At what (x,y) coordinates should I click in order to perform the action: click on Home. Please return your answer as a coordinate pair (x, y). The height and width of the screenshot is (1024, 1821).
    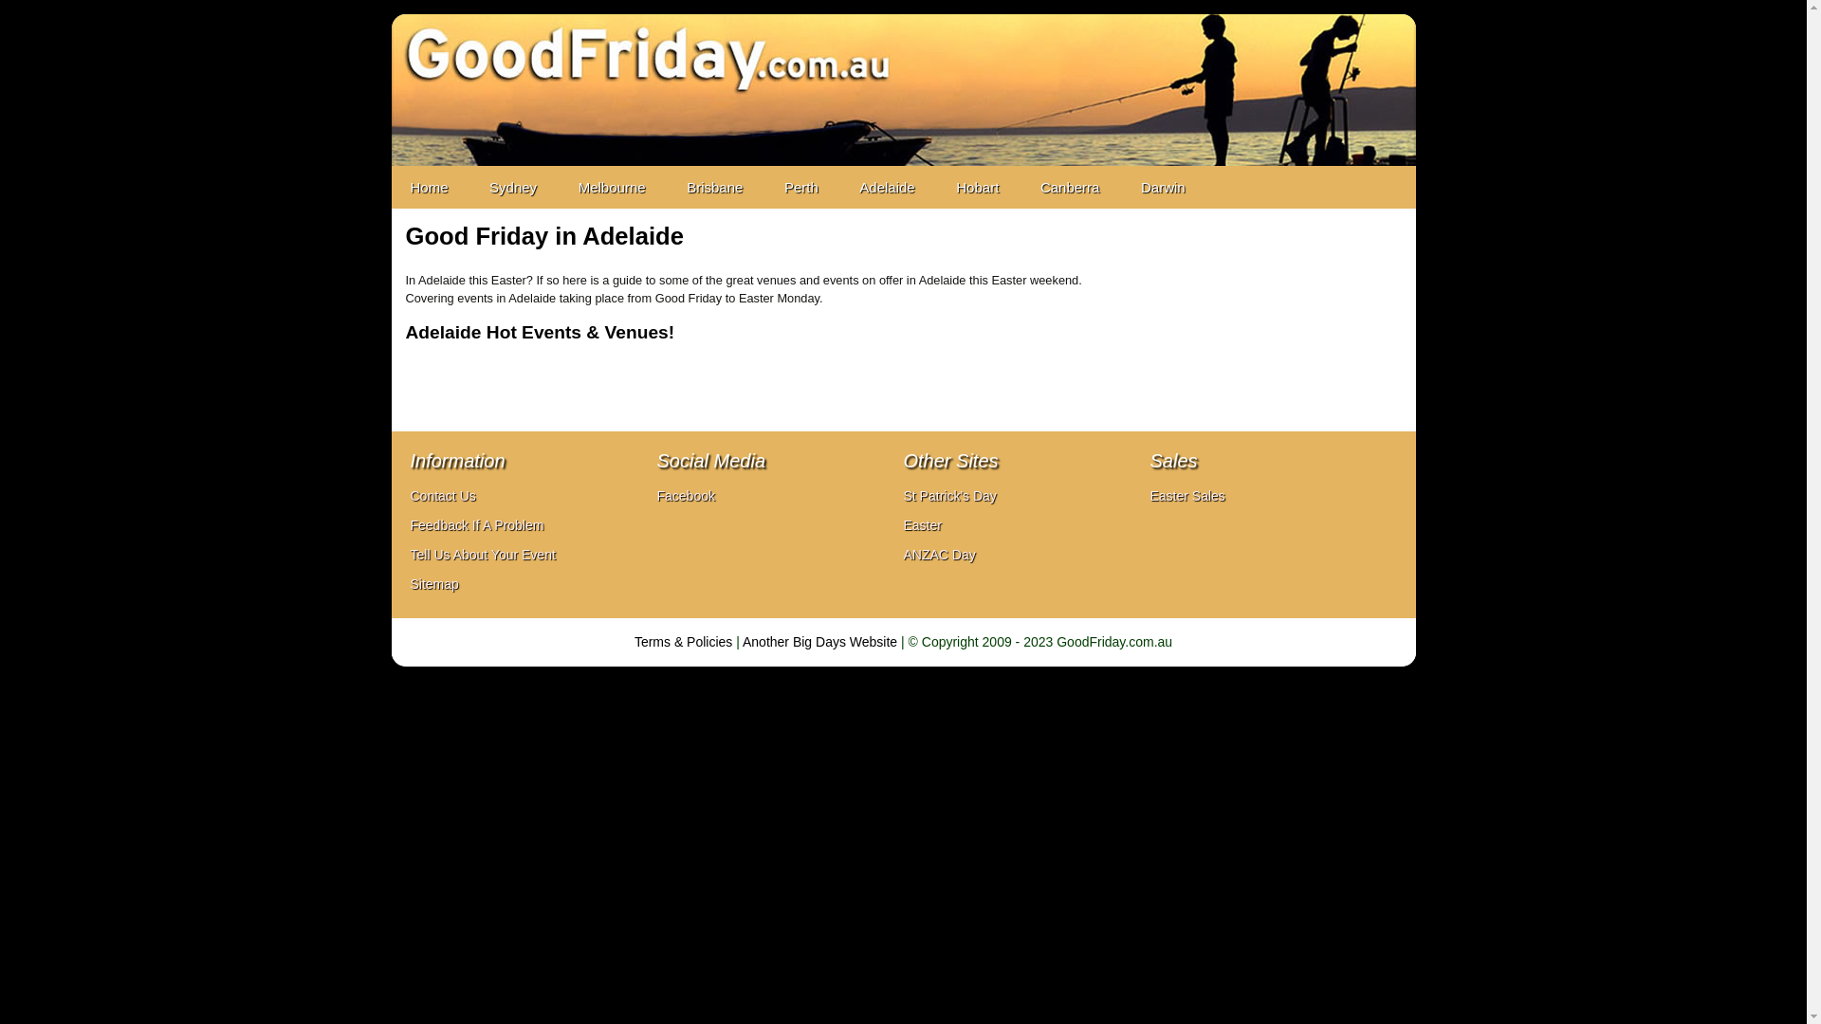
    Looking at the image, I should click on (429, 188).